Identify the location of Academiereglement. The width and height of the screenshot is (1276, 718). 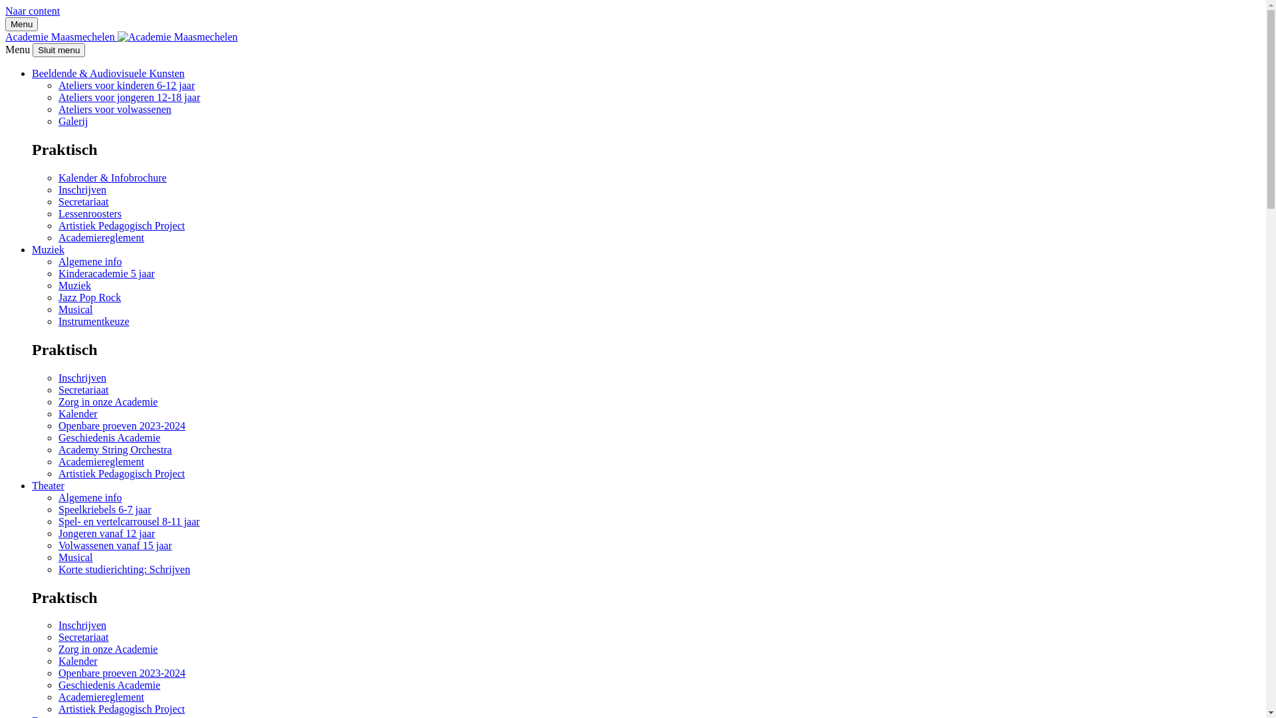
(101, 461).